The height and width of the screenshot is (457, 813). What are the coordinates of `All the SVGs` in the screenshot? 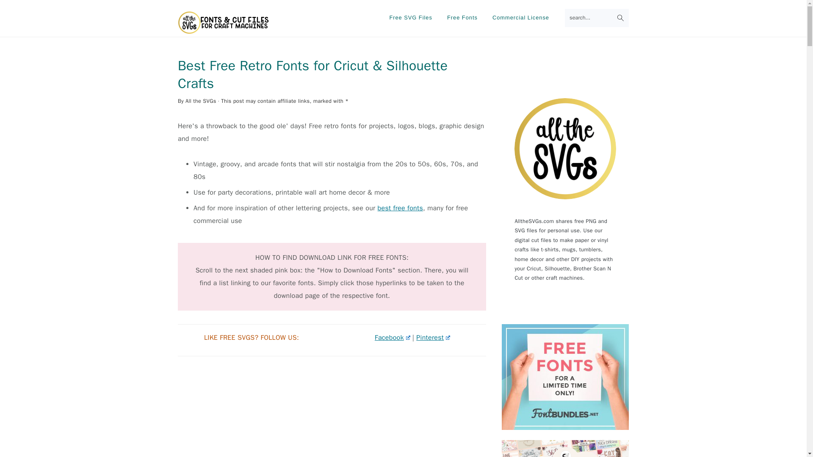 It's located at (201, 101).